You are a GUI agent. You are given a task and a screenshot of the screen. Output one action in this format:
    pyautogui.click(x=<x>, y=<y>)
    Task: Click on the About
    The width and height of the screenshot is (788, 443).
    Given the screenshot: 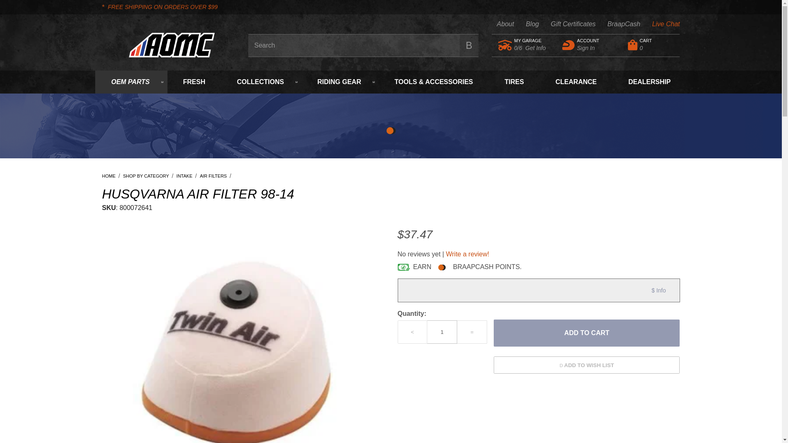 What is the action you would take?
    pyautogui.click(x=131, y=82)
    